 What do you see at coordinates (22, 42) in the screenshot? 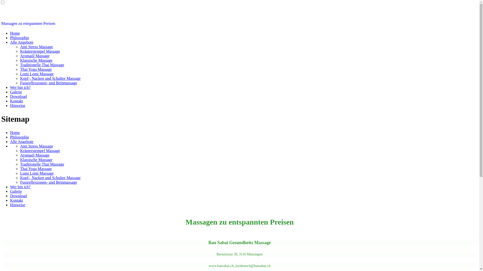
I see `Alle Angebote` at bounding box center [22, 42].